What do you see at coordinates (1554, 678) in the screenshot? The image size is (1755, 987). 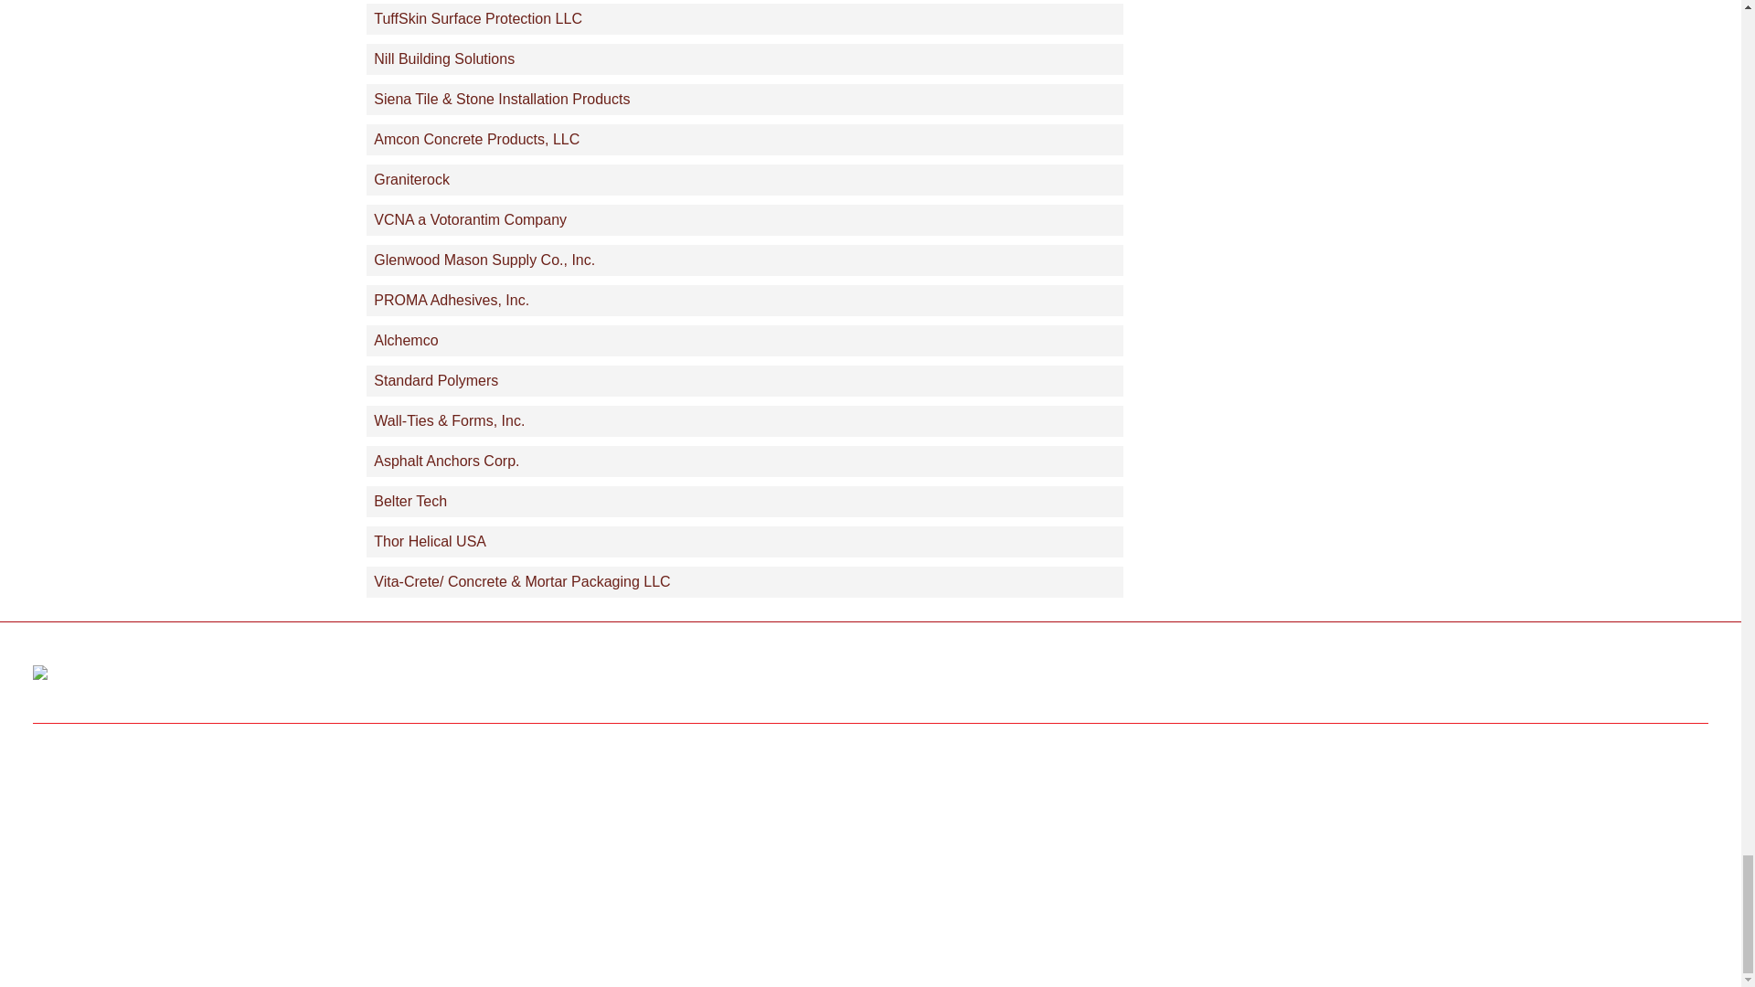 I see `YouTube` at bounding box center [1554, 678].